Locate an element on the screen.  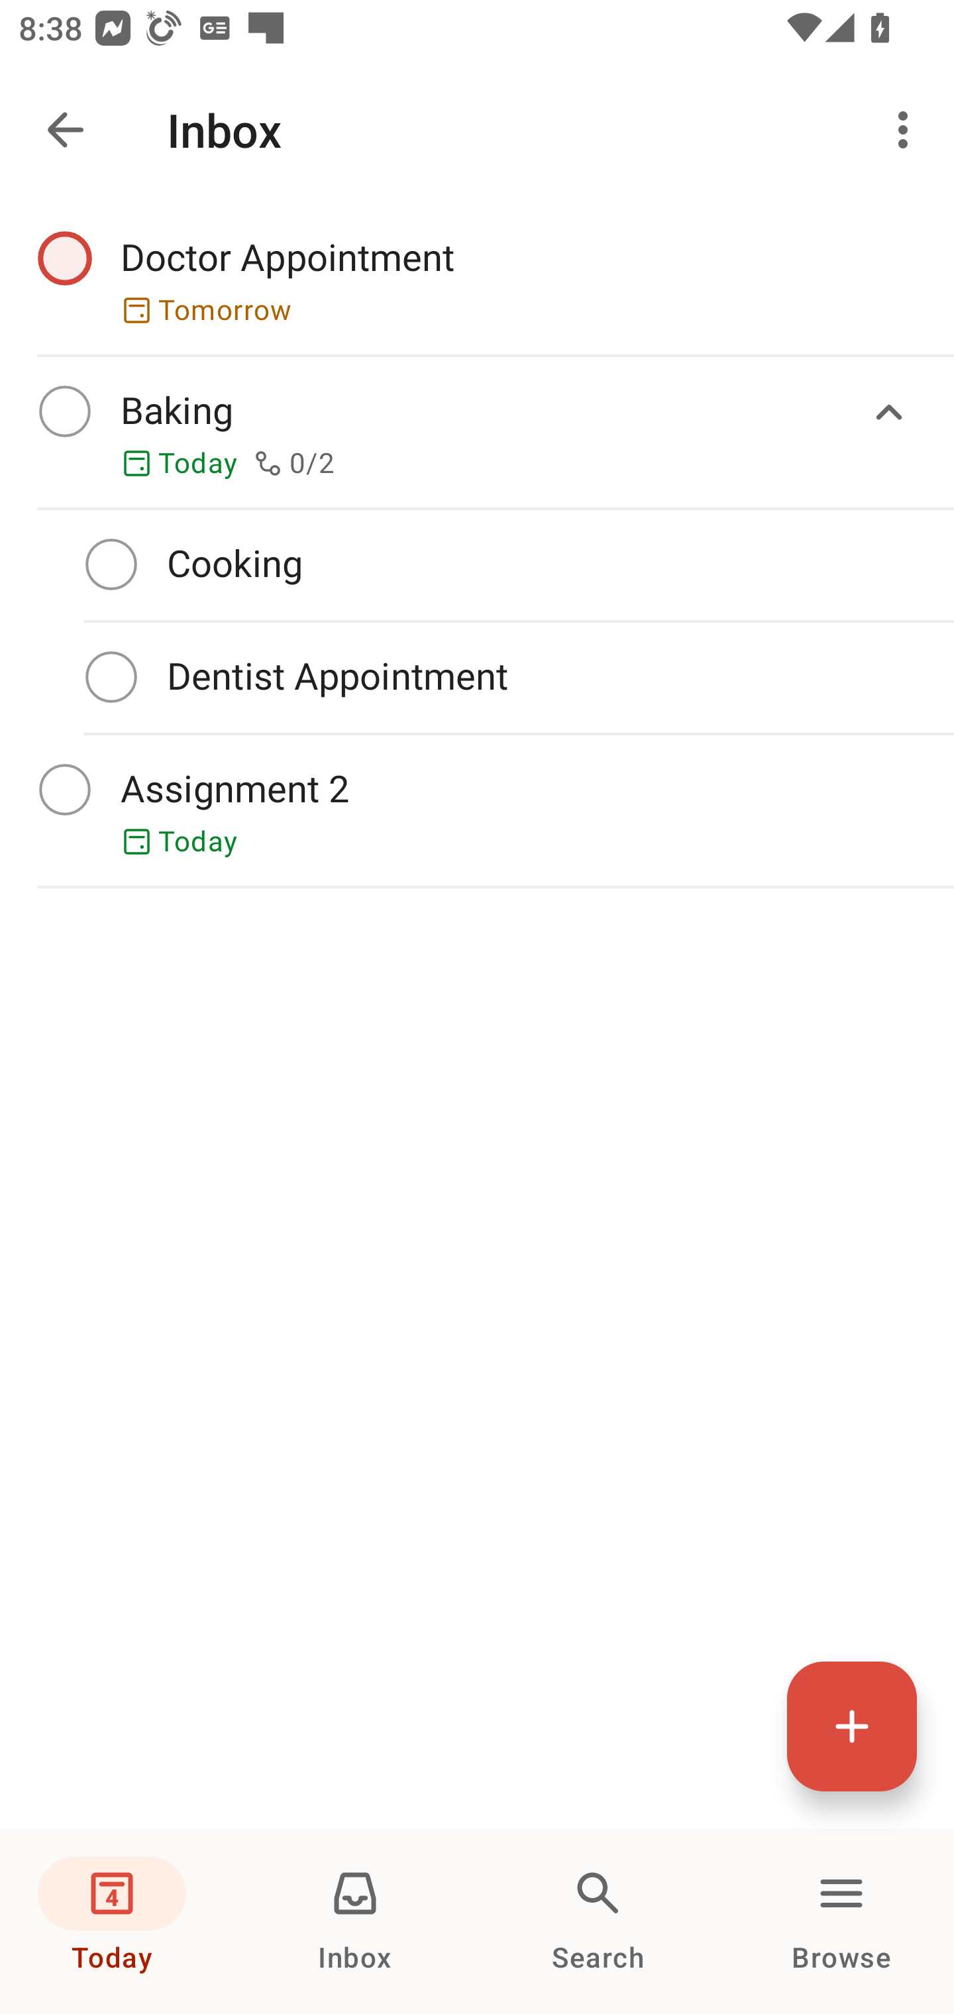
Complete is located at coordinates (64, 790).